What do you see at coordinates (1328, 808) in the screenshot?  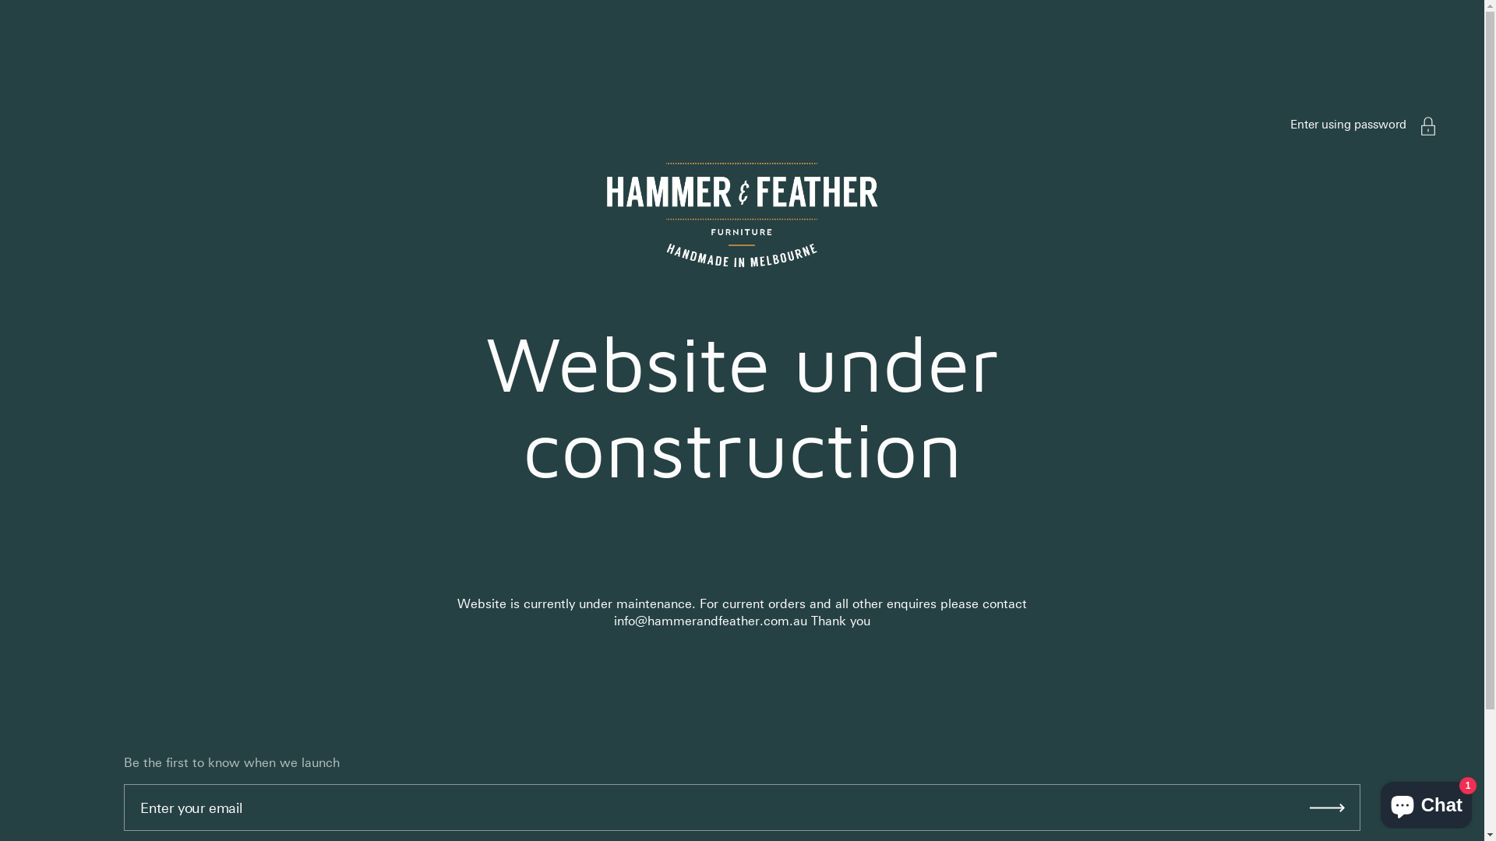 I see `Submit` at bounding box center [1328, 808].